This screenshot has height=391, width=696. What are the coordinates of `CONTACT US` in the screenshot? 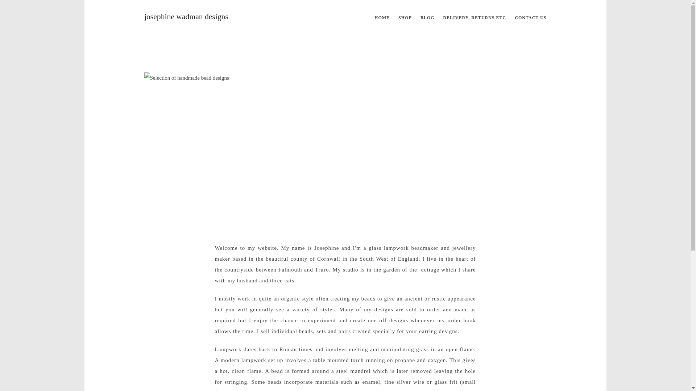 It's located at (530, 18).